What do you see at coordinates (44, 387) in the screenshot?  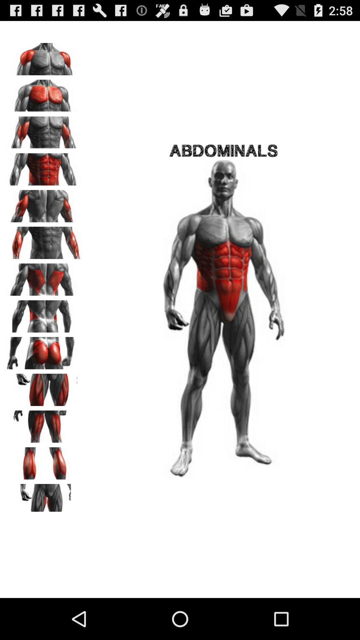 I see `view thigh muscle` at bounding box center [44, 387].